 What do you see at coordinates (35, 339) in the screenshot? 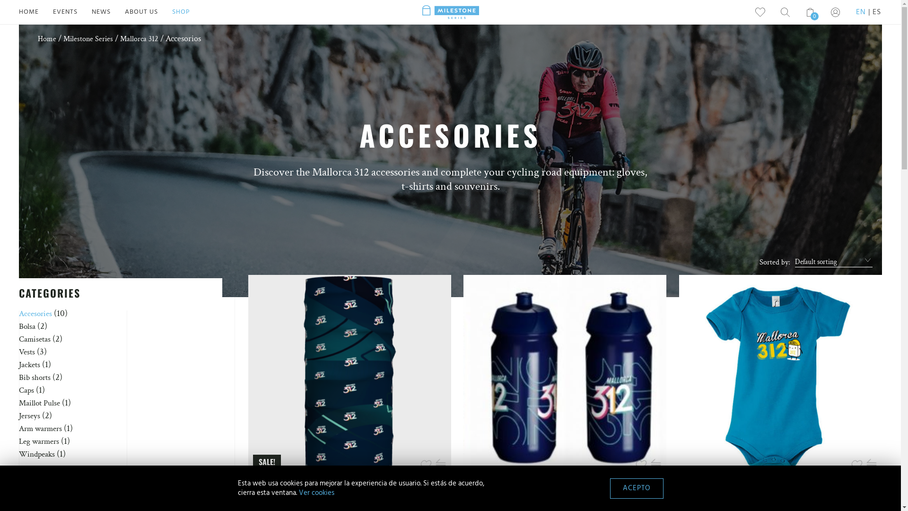
I see `Camisetas` at bounding box center [35, 339].